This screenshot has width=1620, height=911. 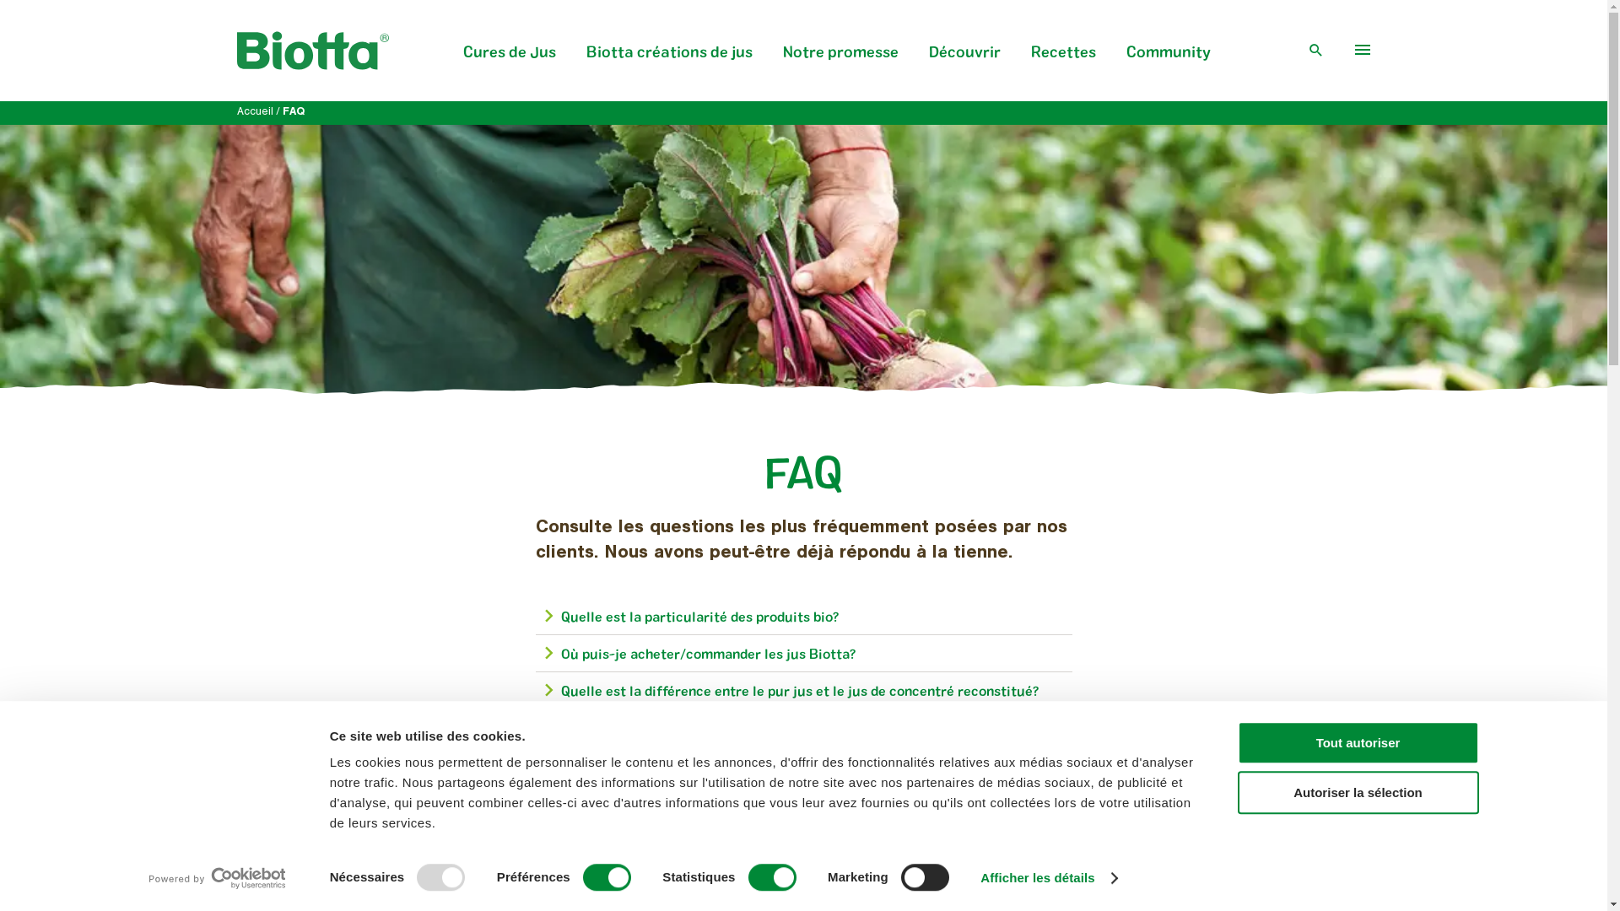 What do you see at coordinates (255, 113) in the screenshot?
I see `Accueil` at bounding box center [255, 113].